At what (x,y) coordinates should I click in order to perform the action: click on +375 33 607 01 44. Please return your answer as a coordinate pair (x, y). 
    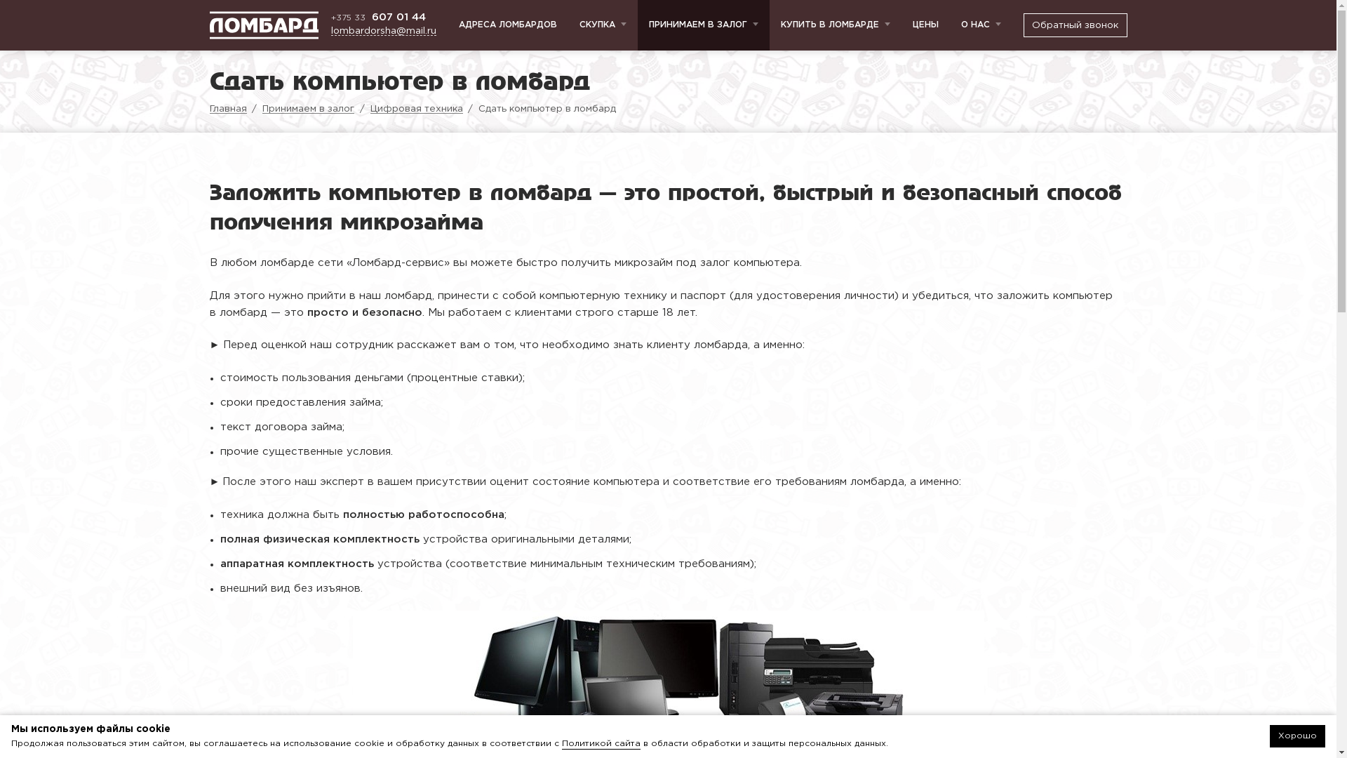
    Looking at the image, I should click on (384, 17).